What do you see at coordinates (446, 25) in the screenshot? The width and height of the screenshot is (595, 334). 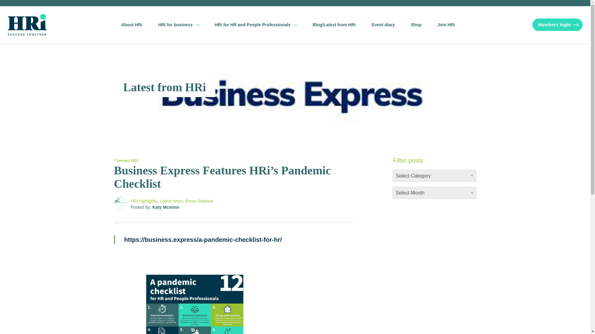 I see `Join HRi` at bounding box center [446, 25].